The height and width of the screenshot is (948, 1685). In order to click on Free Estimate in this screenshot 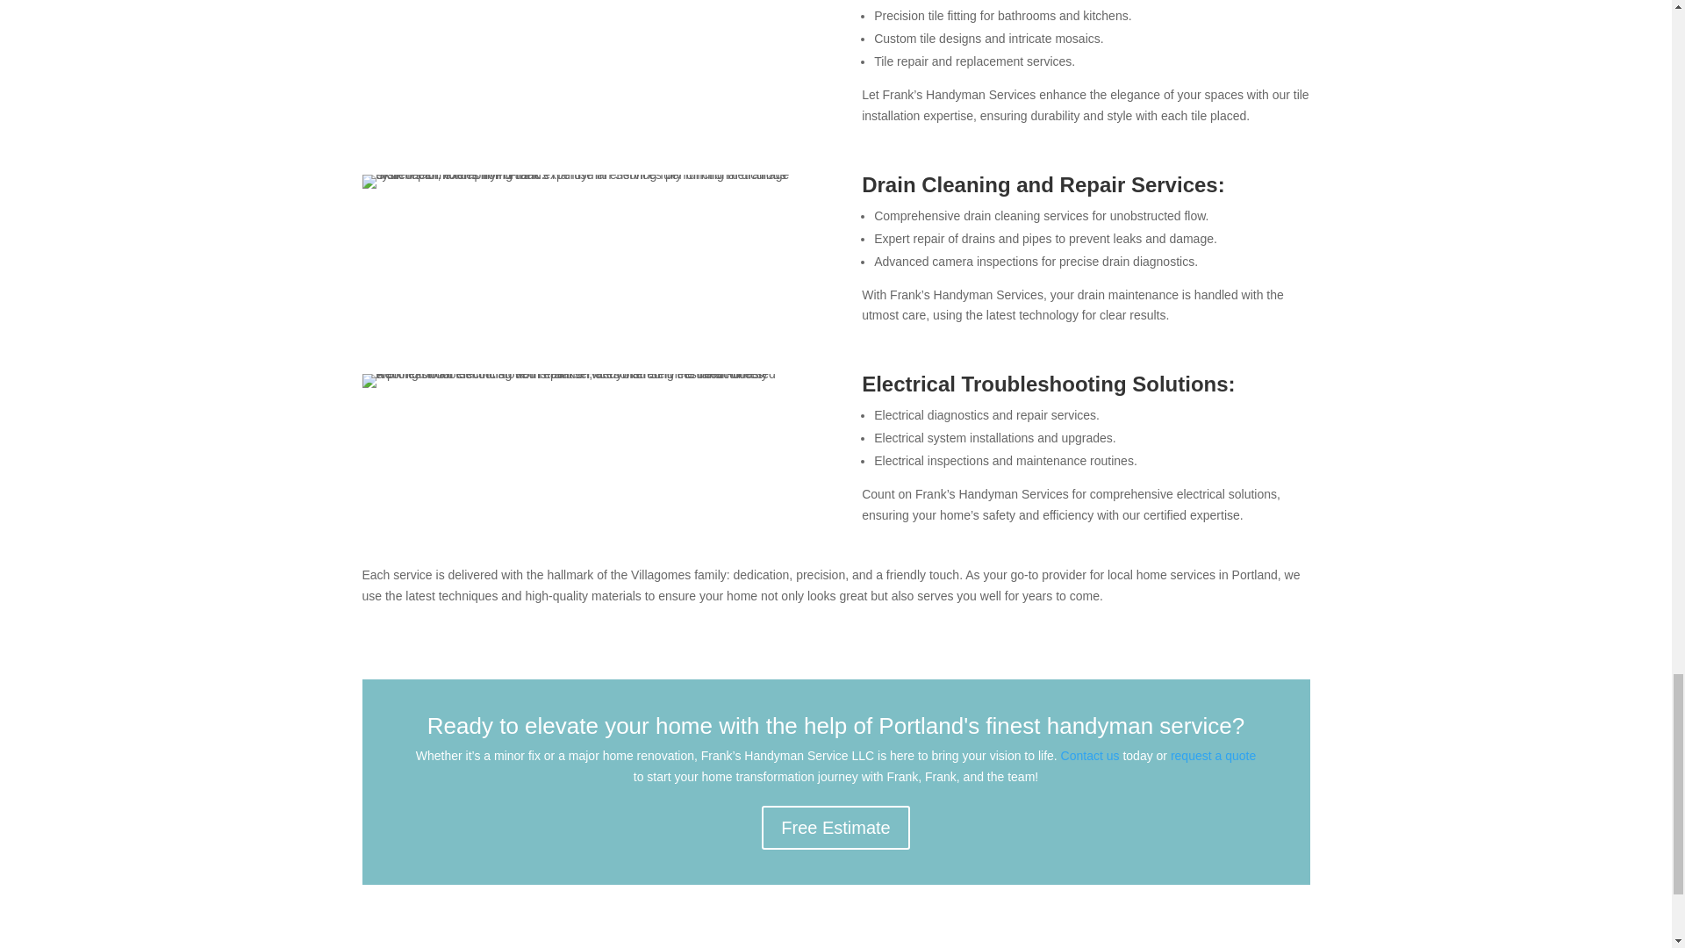, I will do `click(835, 827)`.